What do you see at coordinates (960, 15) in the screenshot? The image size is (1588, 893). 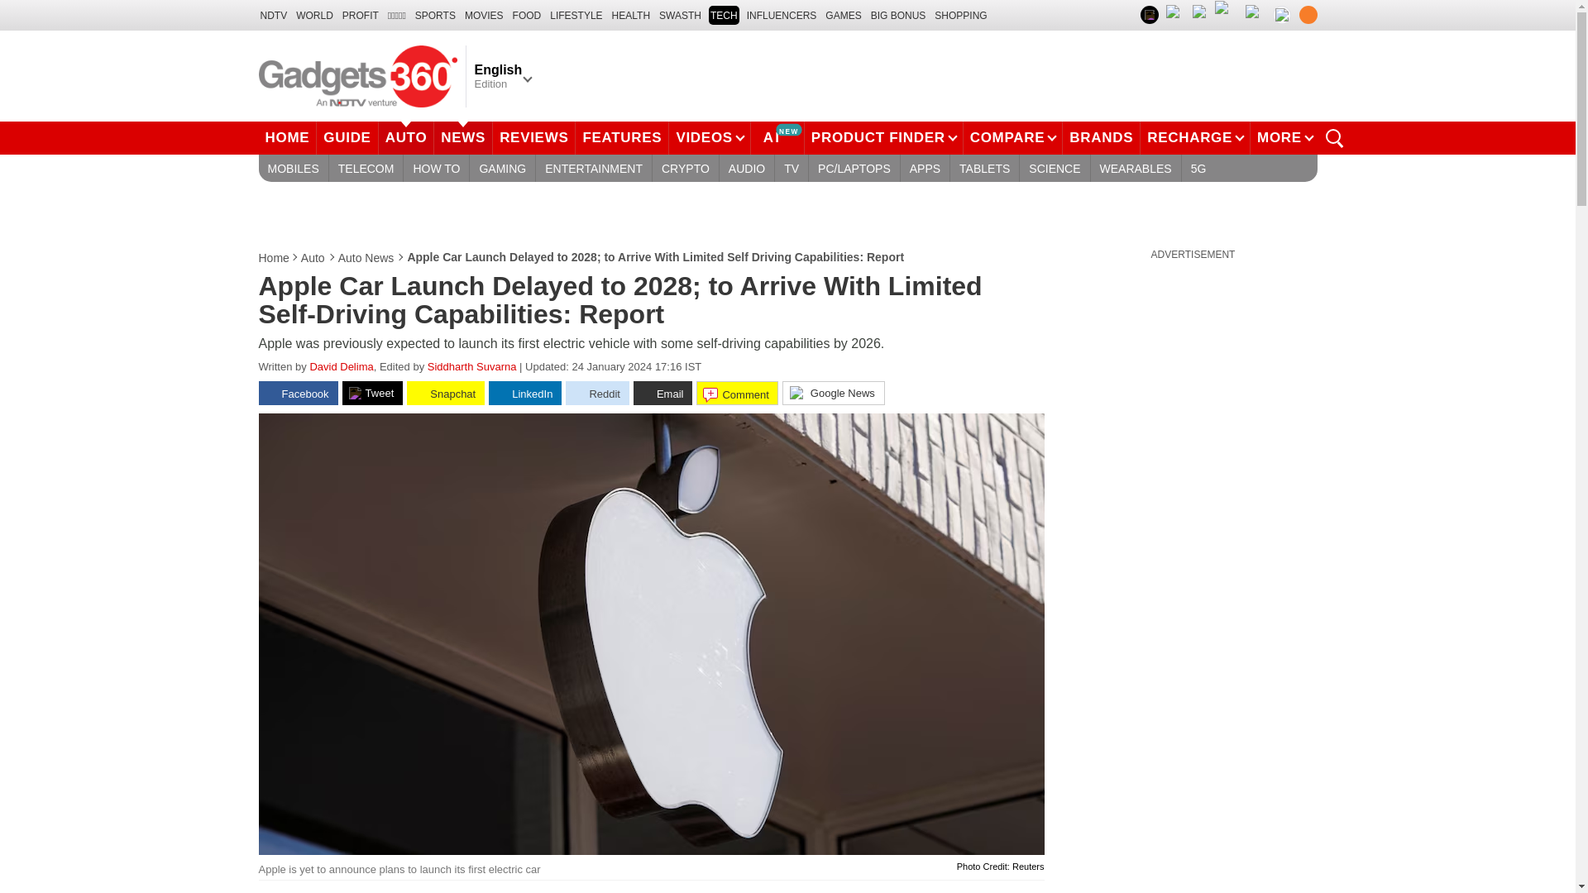 I see `SHOPPING` at bounding box center [960, 15].